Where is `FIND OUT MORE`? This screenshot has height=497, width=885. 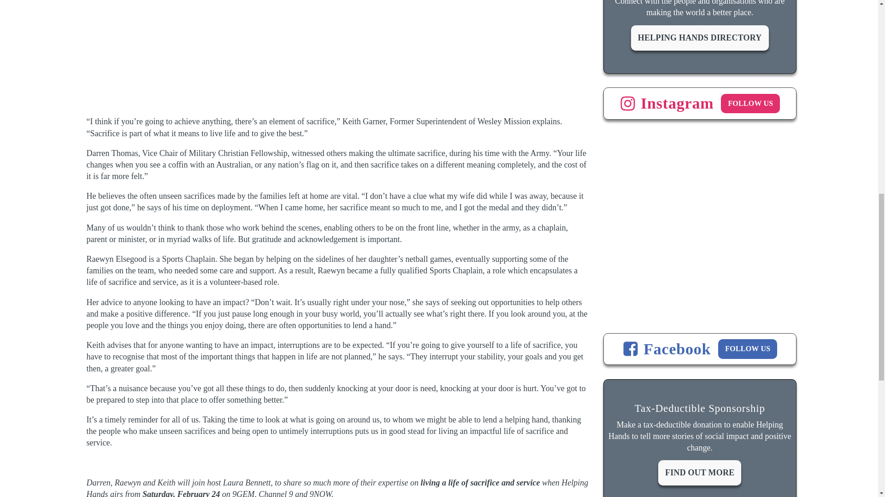
FIND OUT MORE is located at coordinates (700, 473).